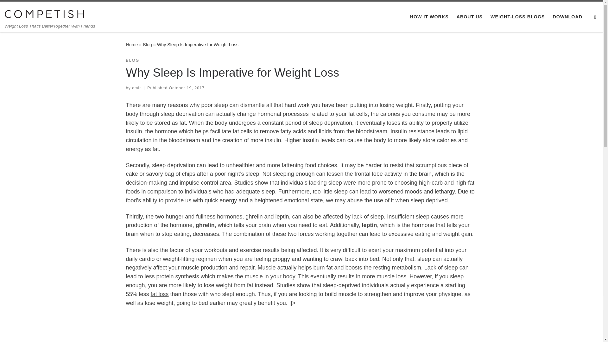  Describe the element at coordinates (136, 88) in the screenshot. I see `View all posts by amir` at that location.